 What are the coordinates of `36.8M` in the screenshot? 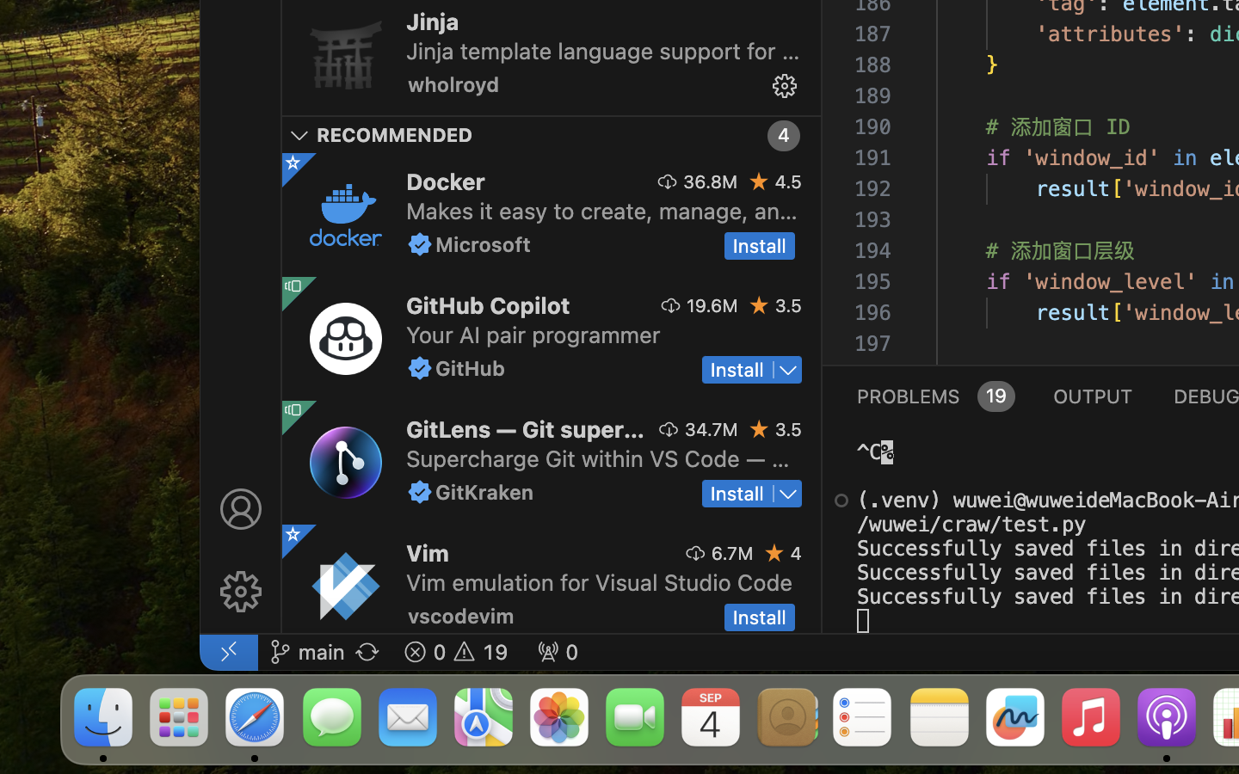 It's located at (711, 181).